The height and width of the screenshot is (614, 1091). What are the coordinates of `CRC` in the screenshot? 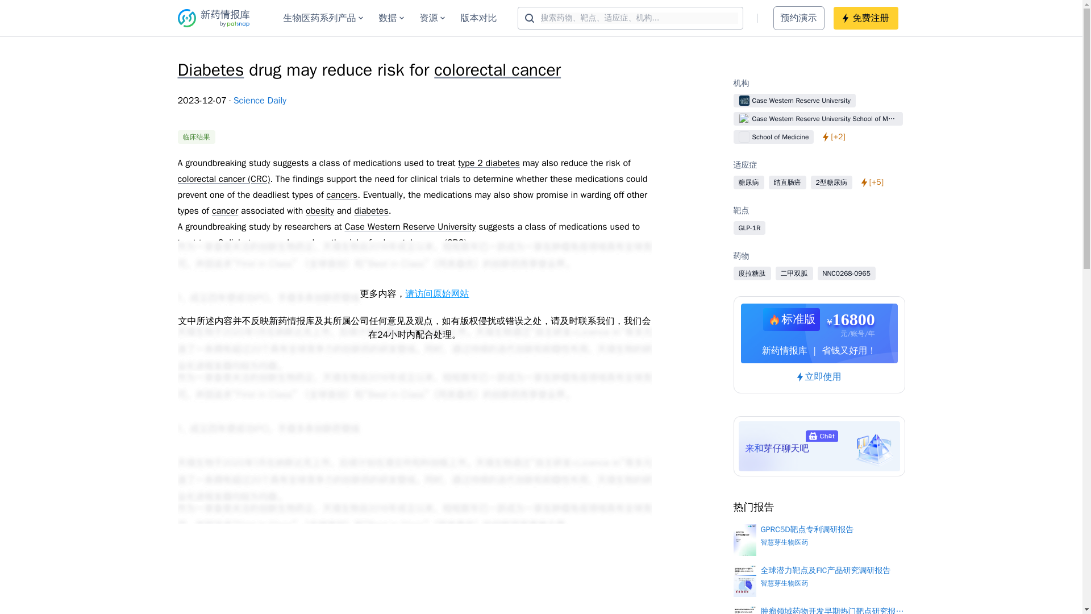 It's located at (417, 322).